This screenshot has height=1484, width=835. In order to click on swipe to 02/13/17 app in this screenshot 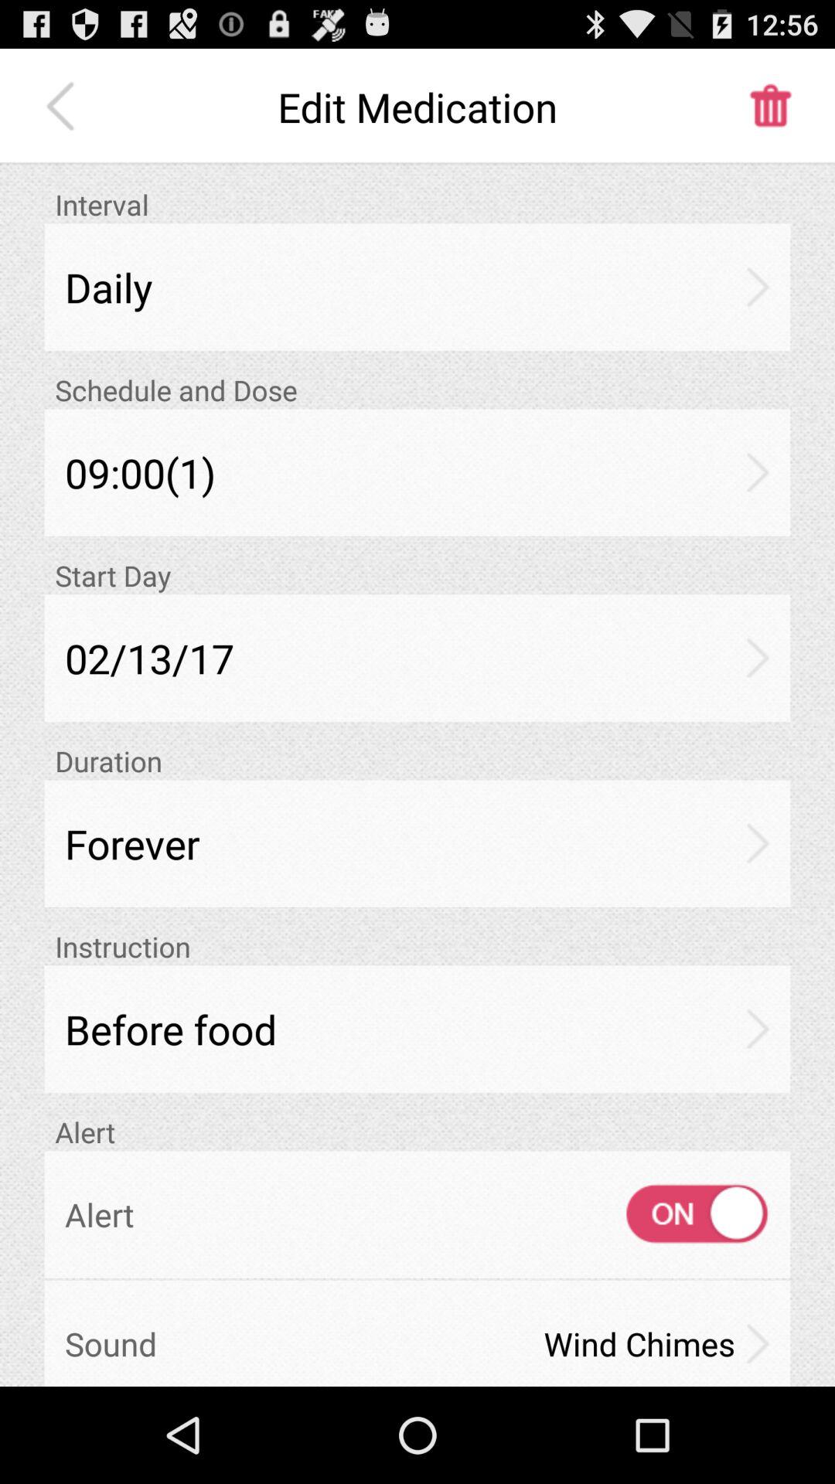, I will do `click(417, 658)`.